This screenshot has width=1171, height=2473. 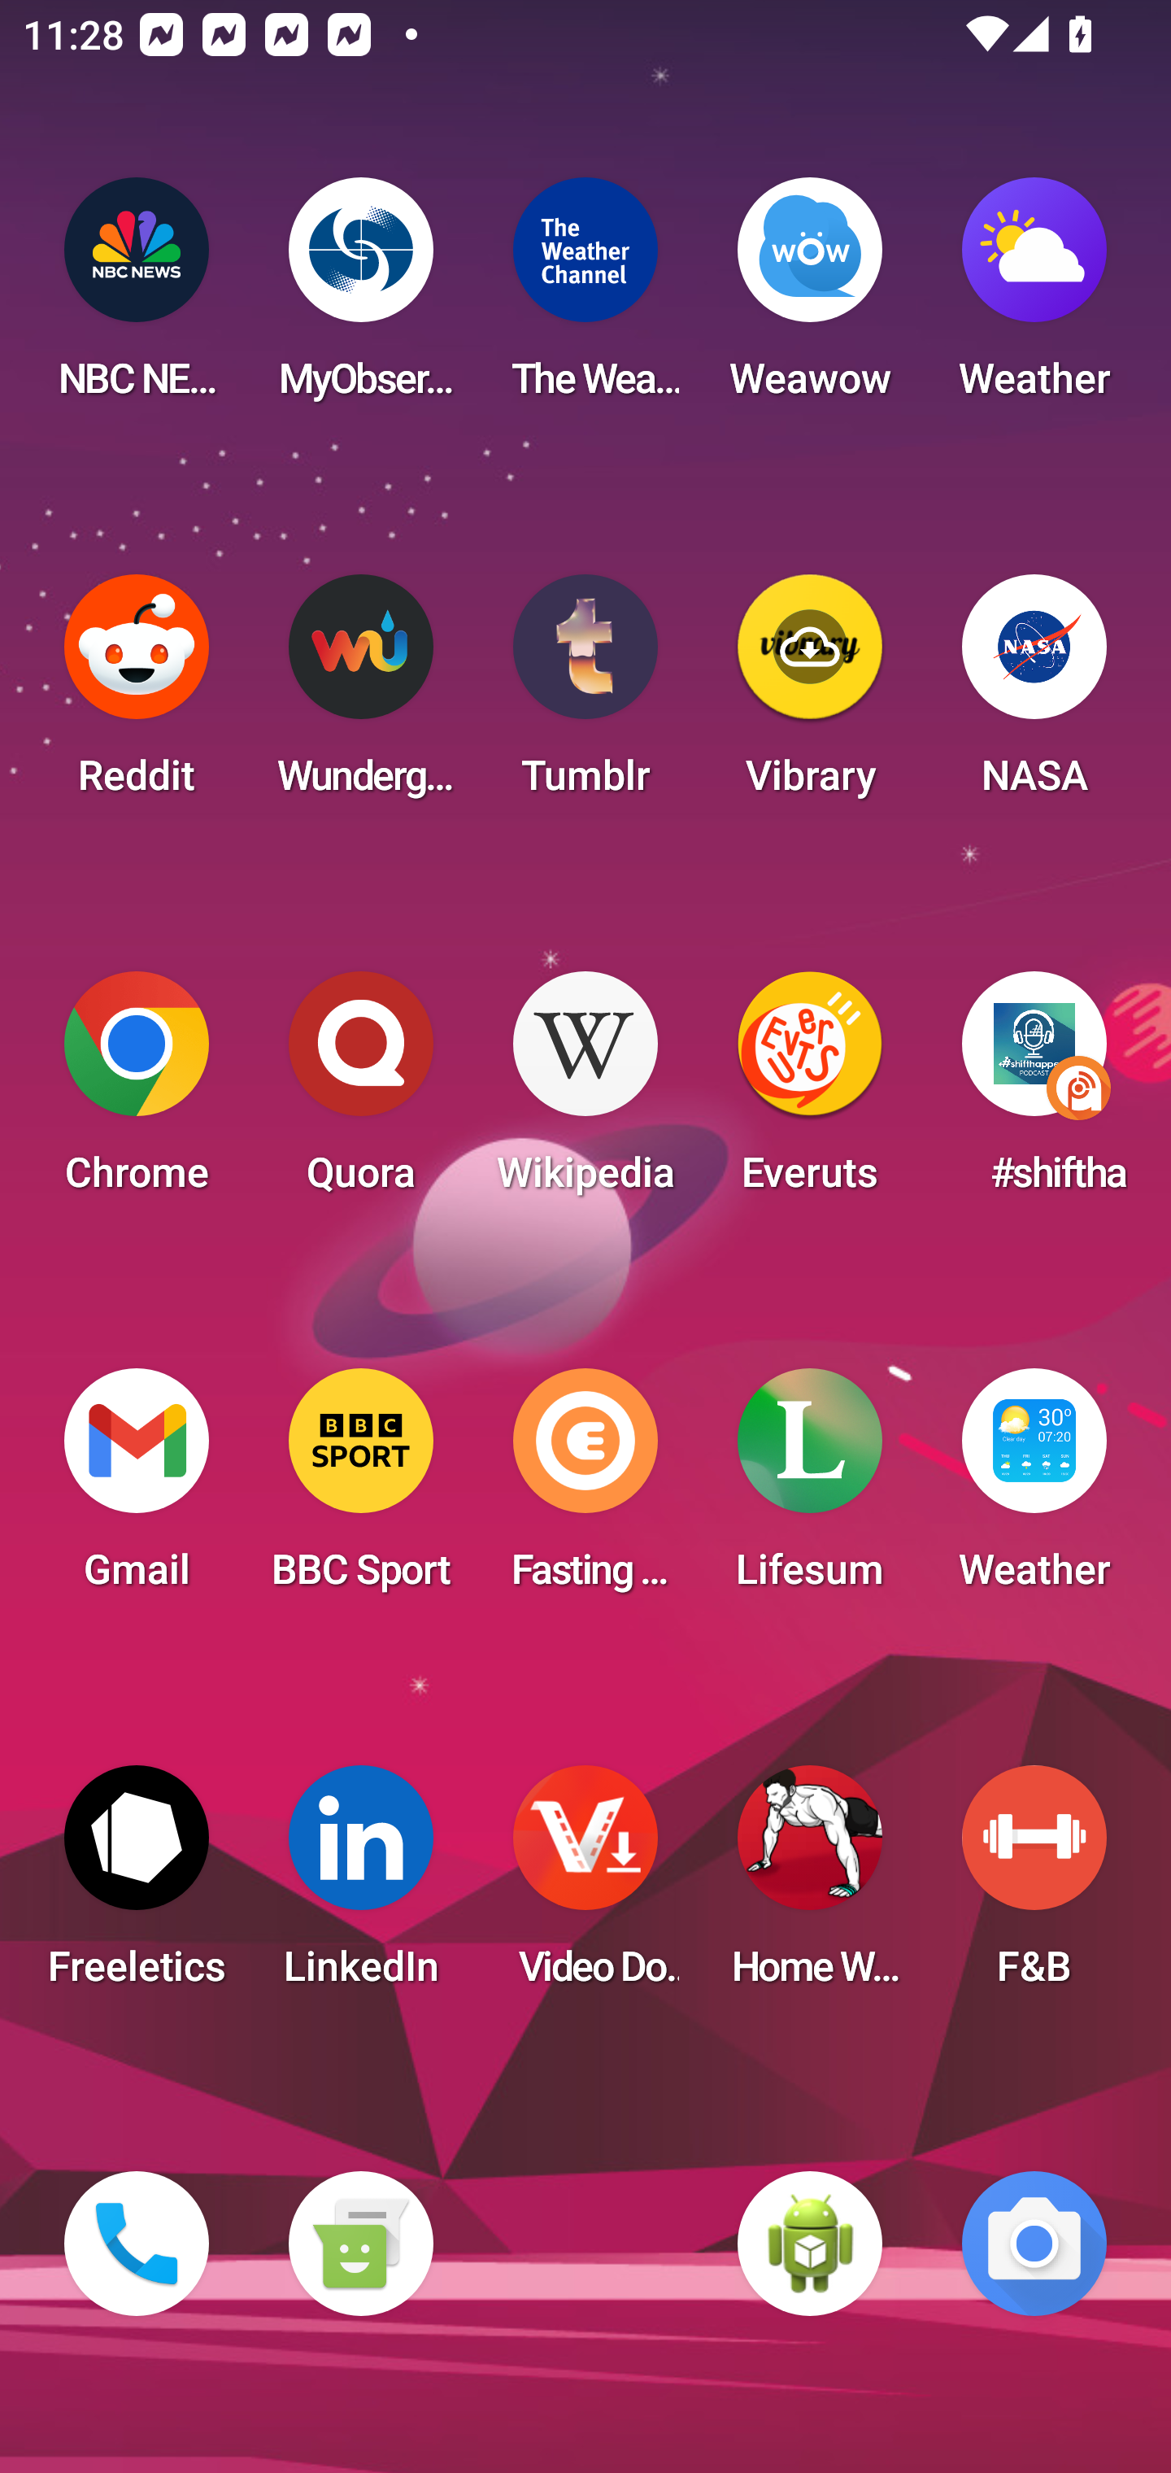 I want to click on Freeletics, so click(x=137, y=1886).